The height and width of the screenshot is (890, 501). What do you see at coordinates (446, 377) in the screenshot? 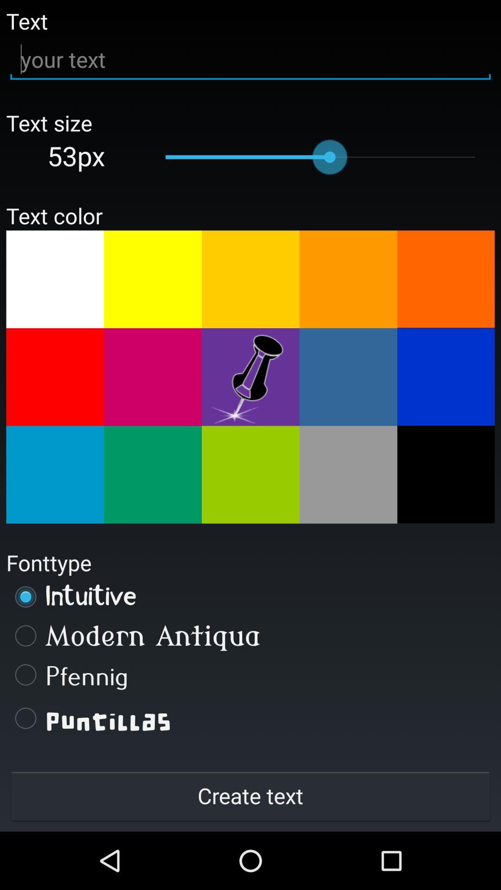
I see `select color` at bounding box center [446, 377].